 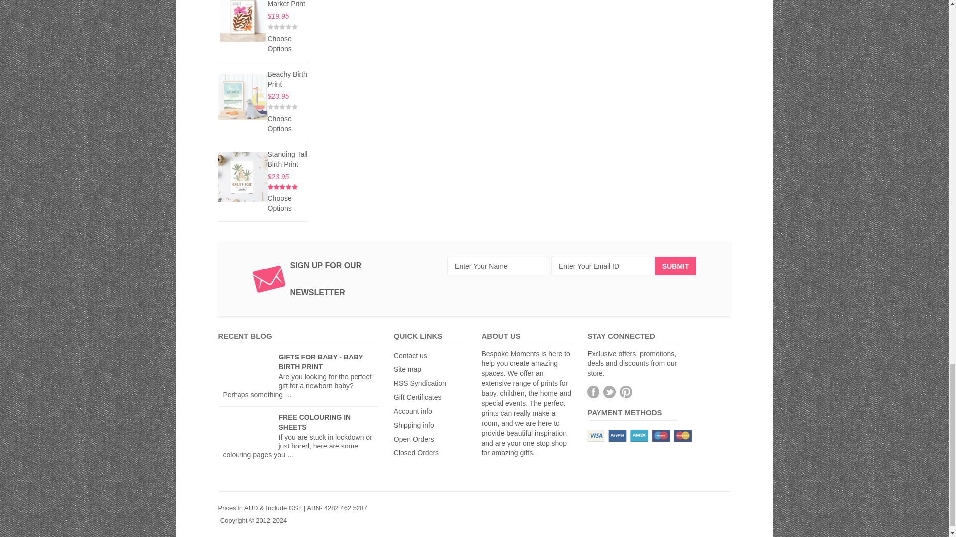 What do you see at coordinates (602, 266) in the screenshot?
I see `Enter Your Email ID` at bounding box center [602, 266].